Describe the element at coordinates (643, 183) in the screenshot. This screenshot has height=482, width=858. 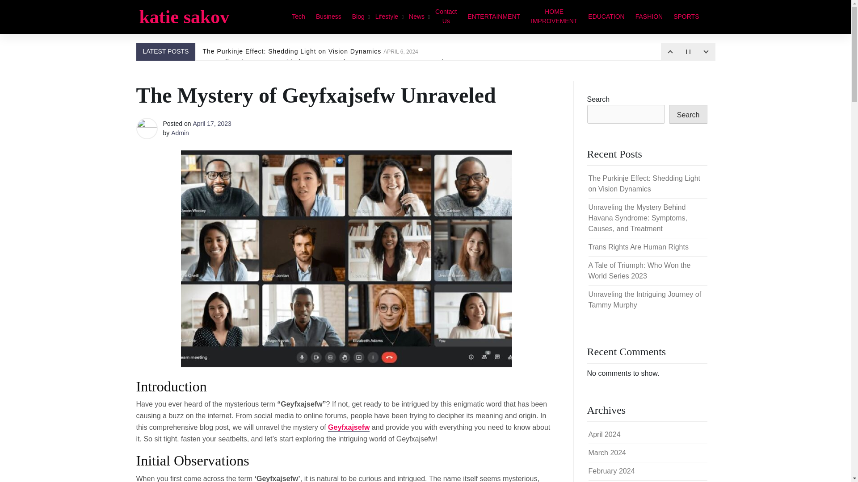
I see `The Purkinje Effect: Shedding Light on Vision Dynamics` at that location.